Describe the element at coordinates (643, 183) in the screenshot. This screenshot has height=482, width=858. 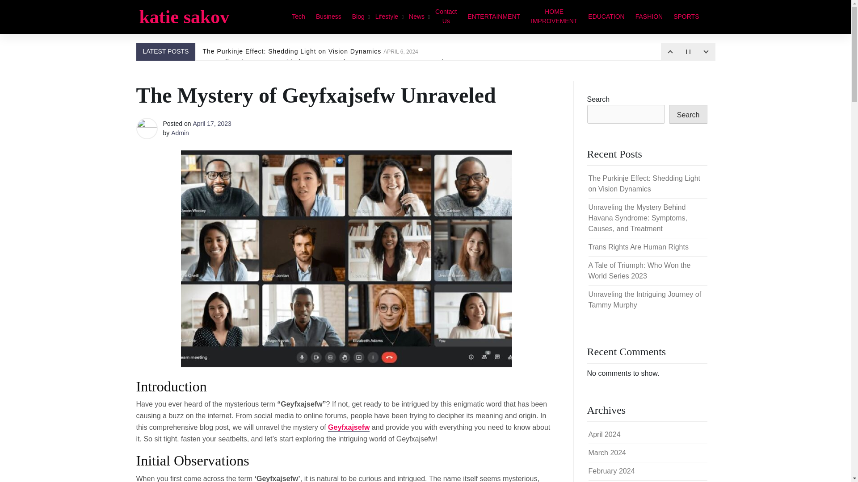
I see `The Purkinje Effect: Shedding Light on Vision Dynamics` at that location.